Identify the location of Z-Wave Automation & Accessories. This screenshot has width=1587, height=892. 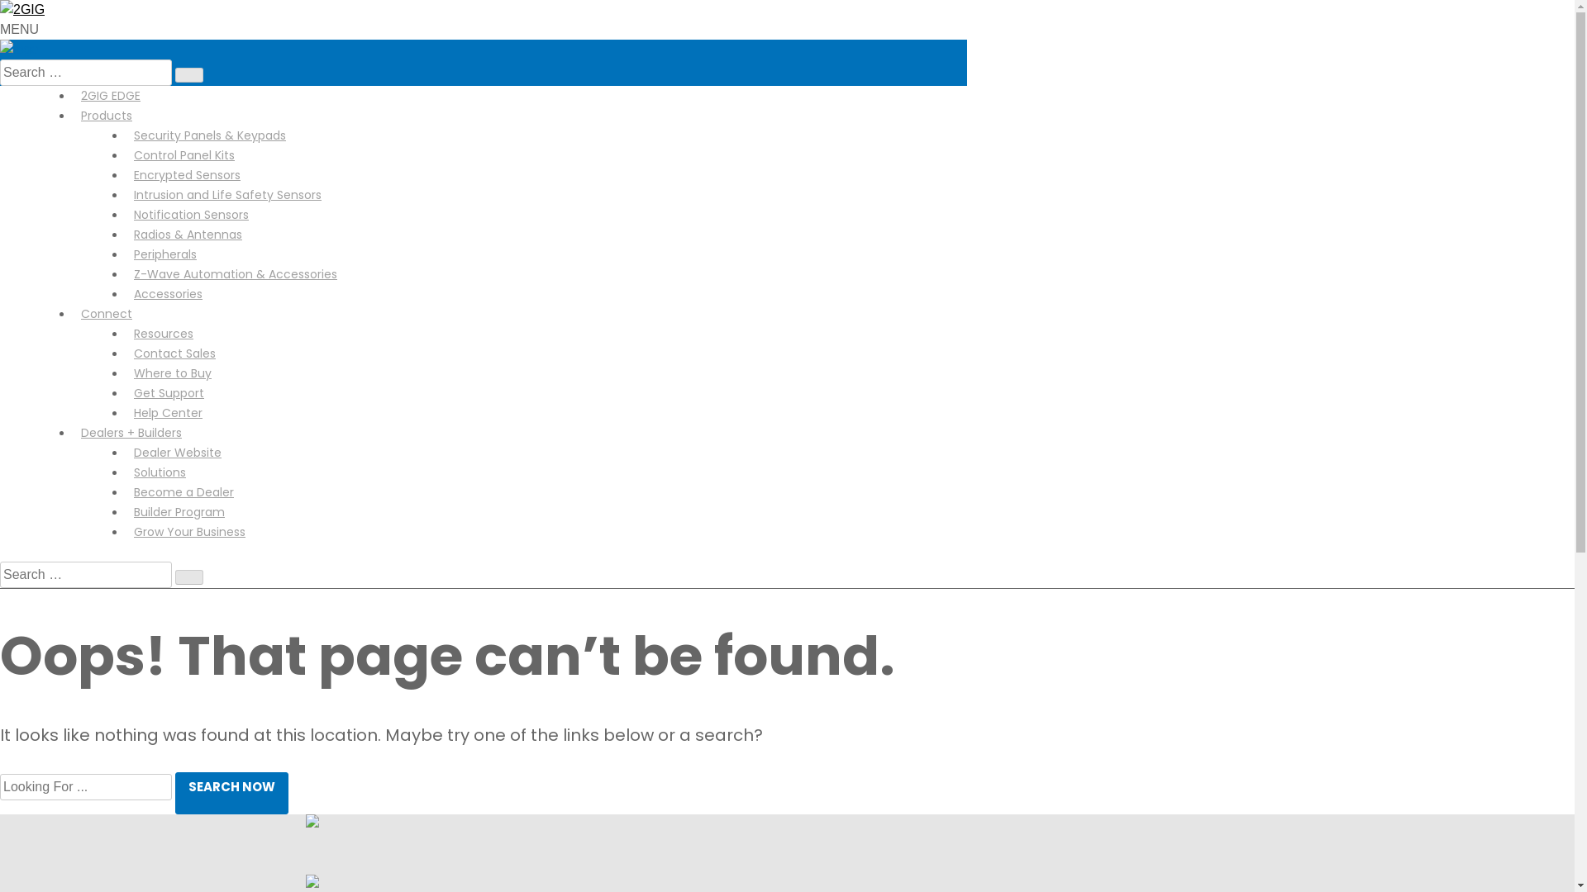
(236, 274).